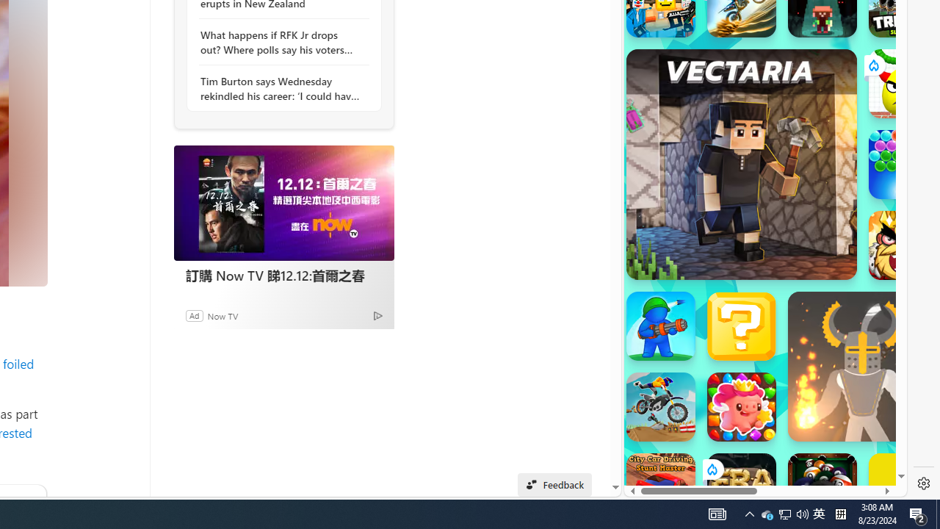 This screenshot has width=940, height=529. What do you see at coordinates (802, 248) in the screenshot?
I see `poki.com` at bounding box center [802, 248].